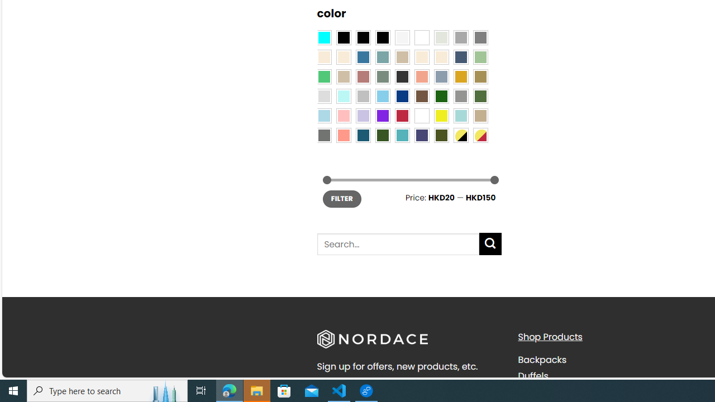  I want to click on Aqua Blue, so click(324, 37).